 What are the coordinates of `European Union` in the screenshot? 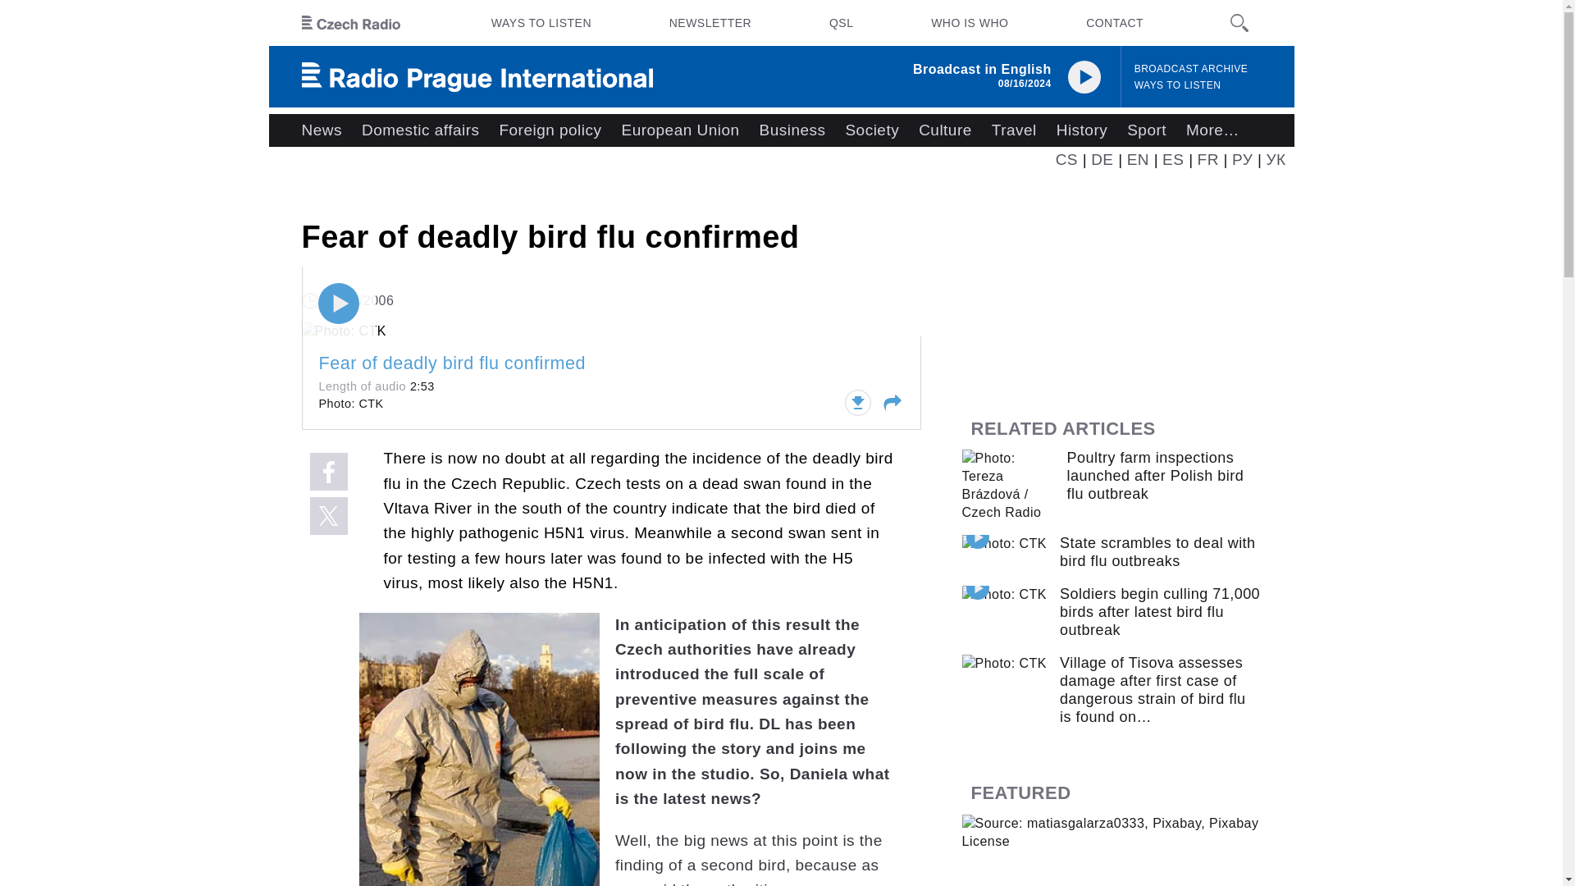 It's located at (679, 130).